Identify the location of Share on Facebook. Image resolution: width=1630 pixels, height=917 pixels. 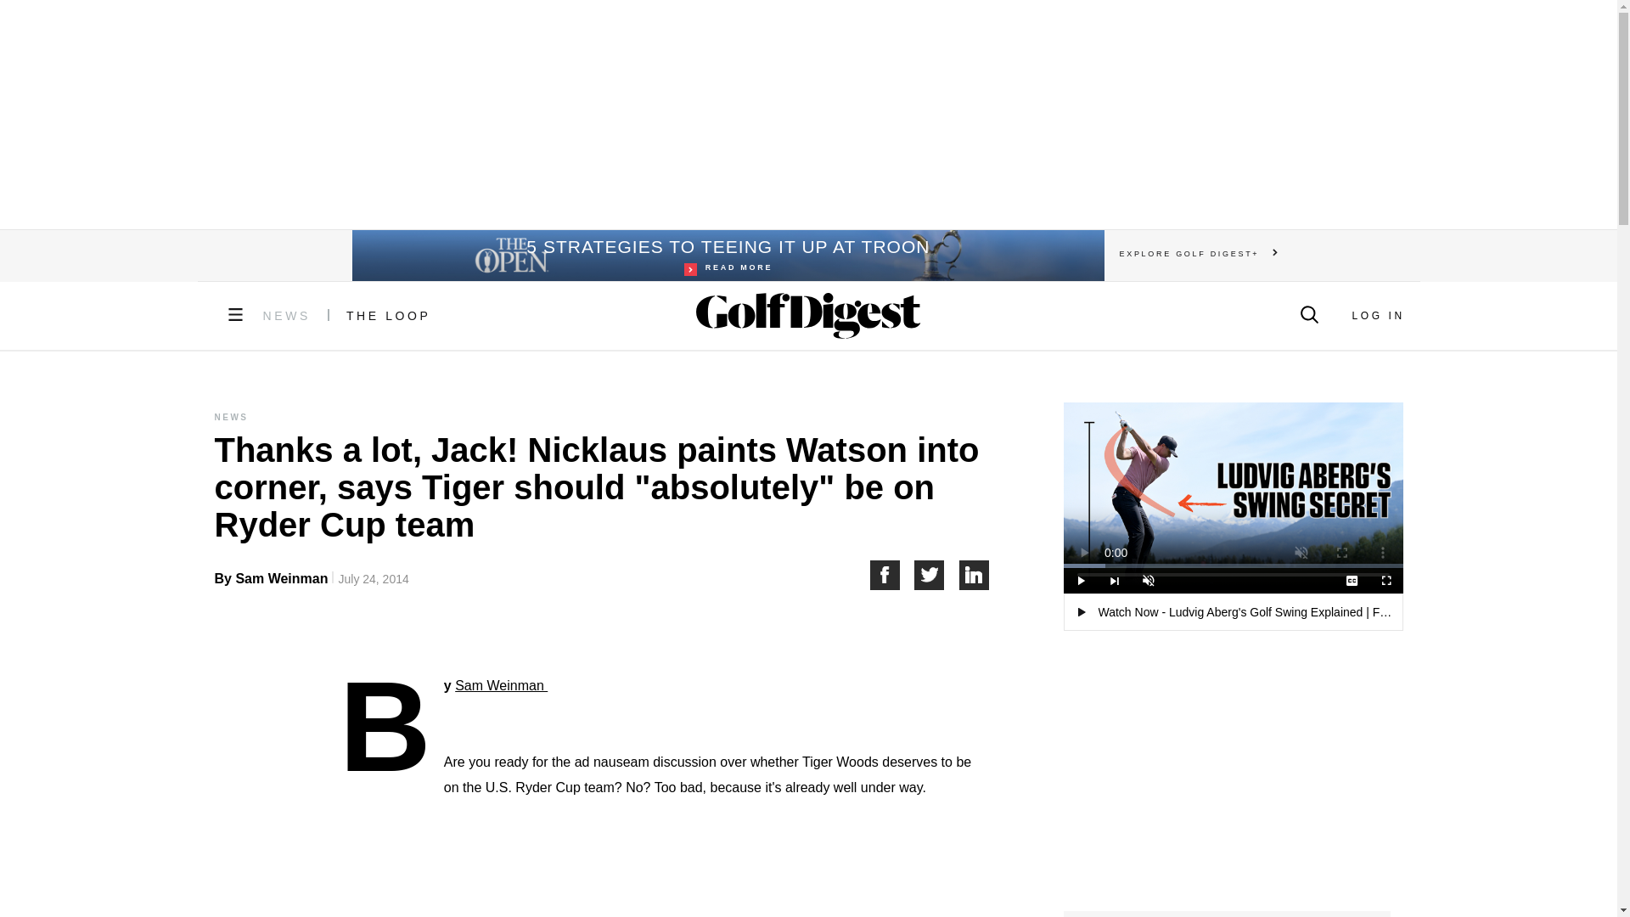
(1377, 316).